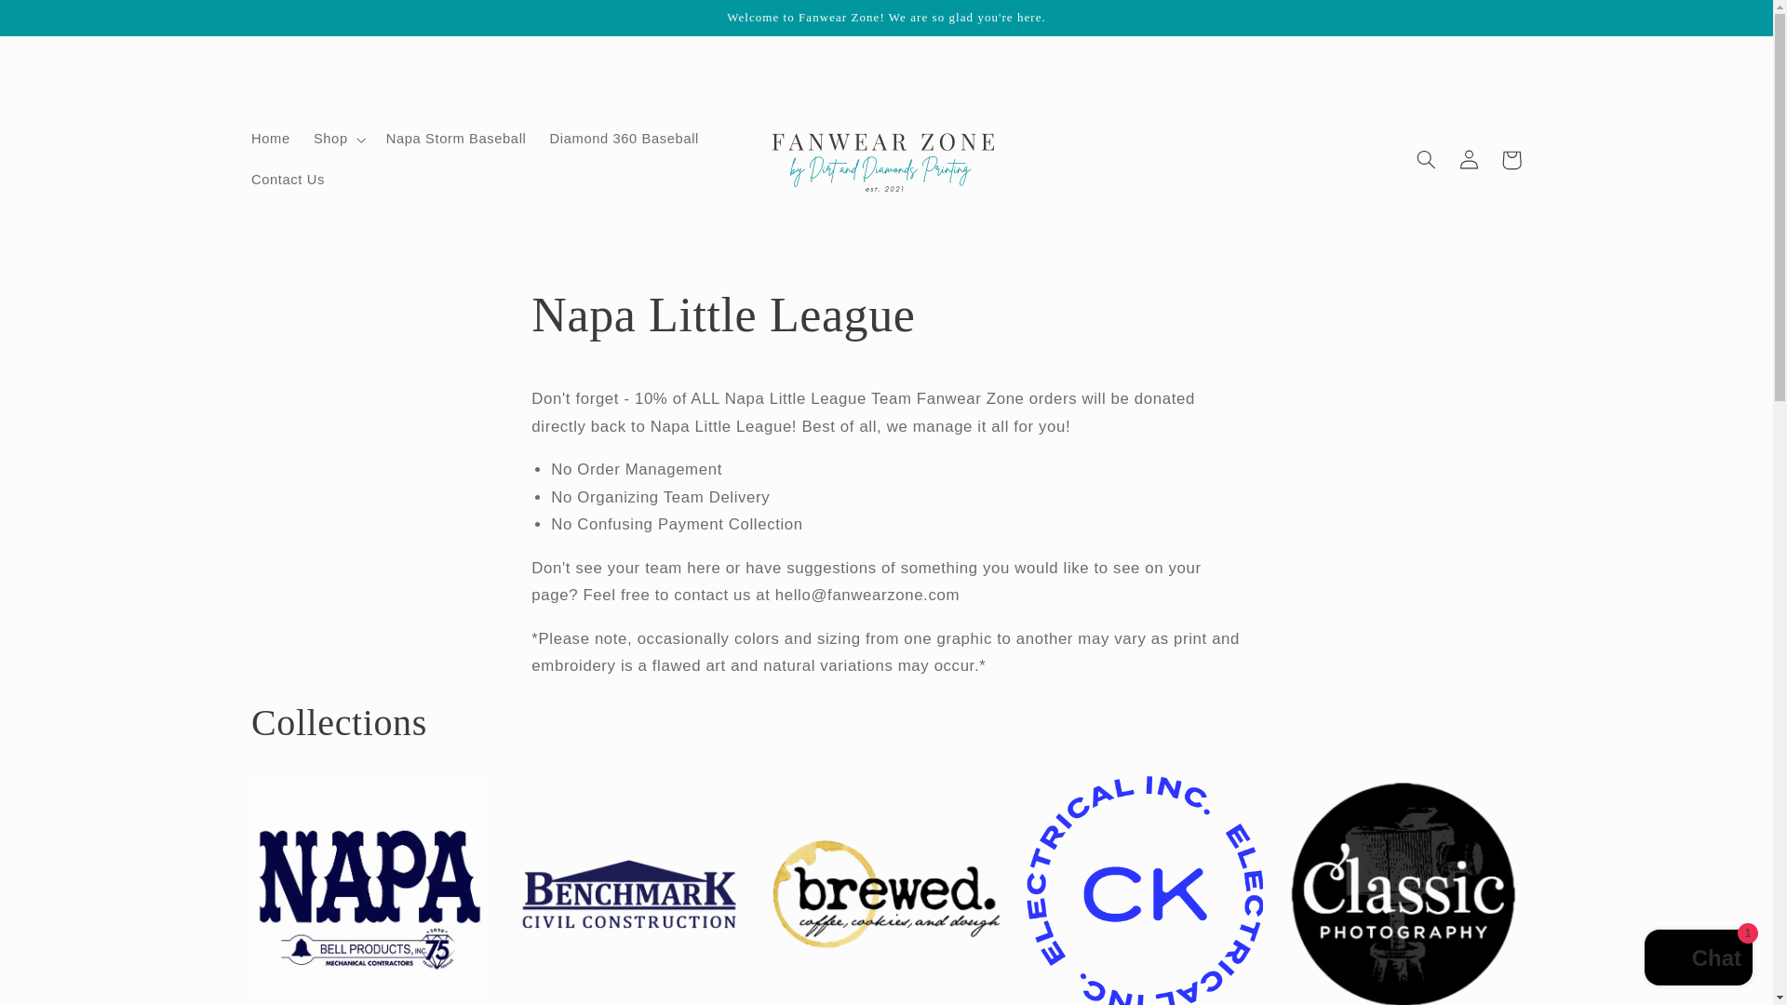  Describe the element at coordinates (1698, 959) in the screenshot. I see `Shopify online store chat` at that location.